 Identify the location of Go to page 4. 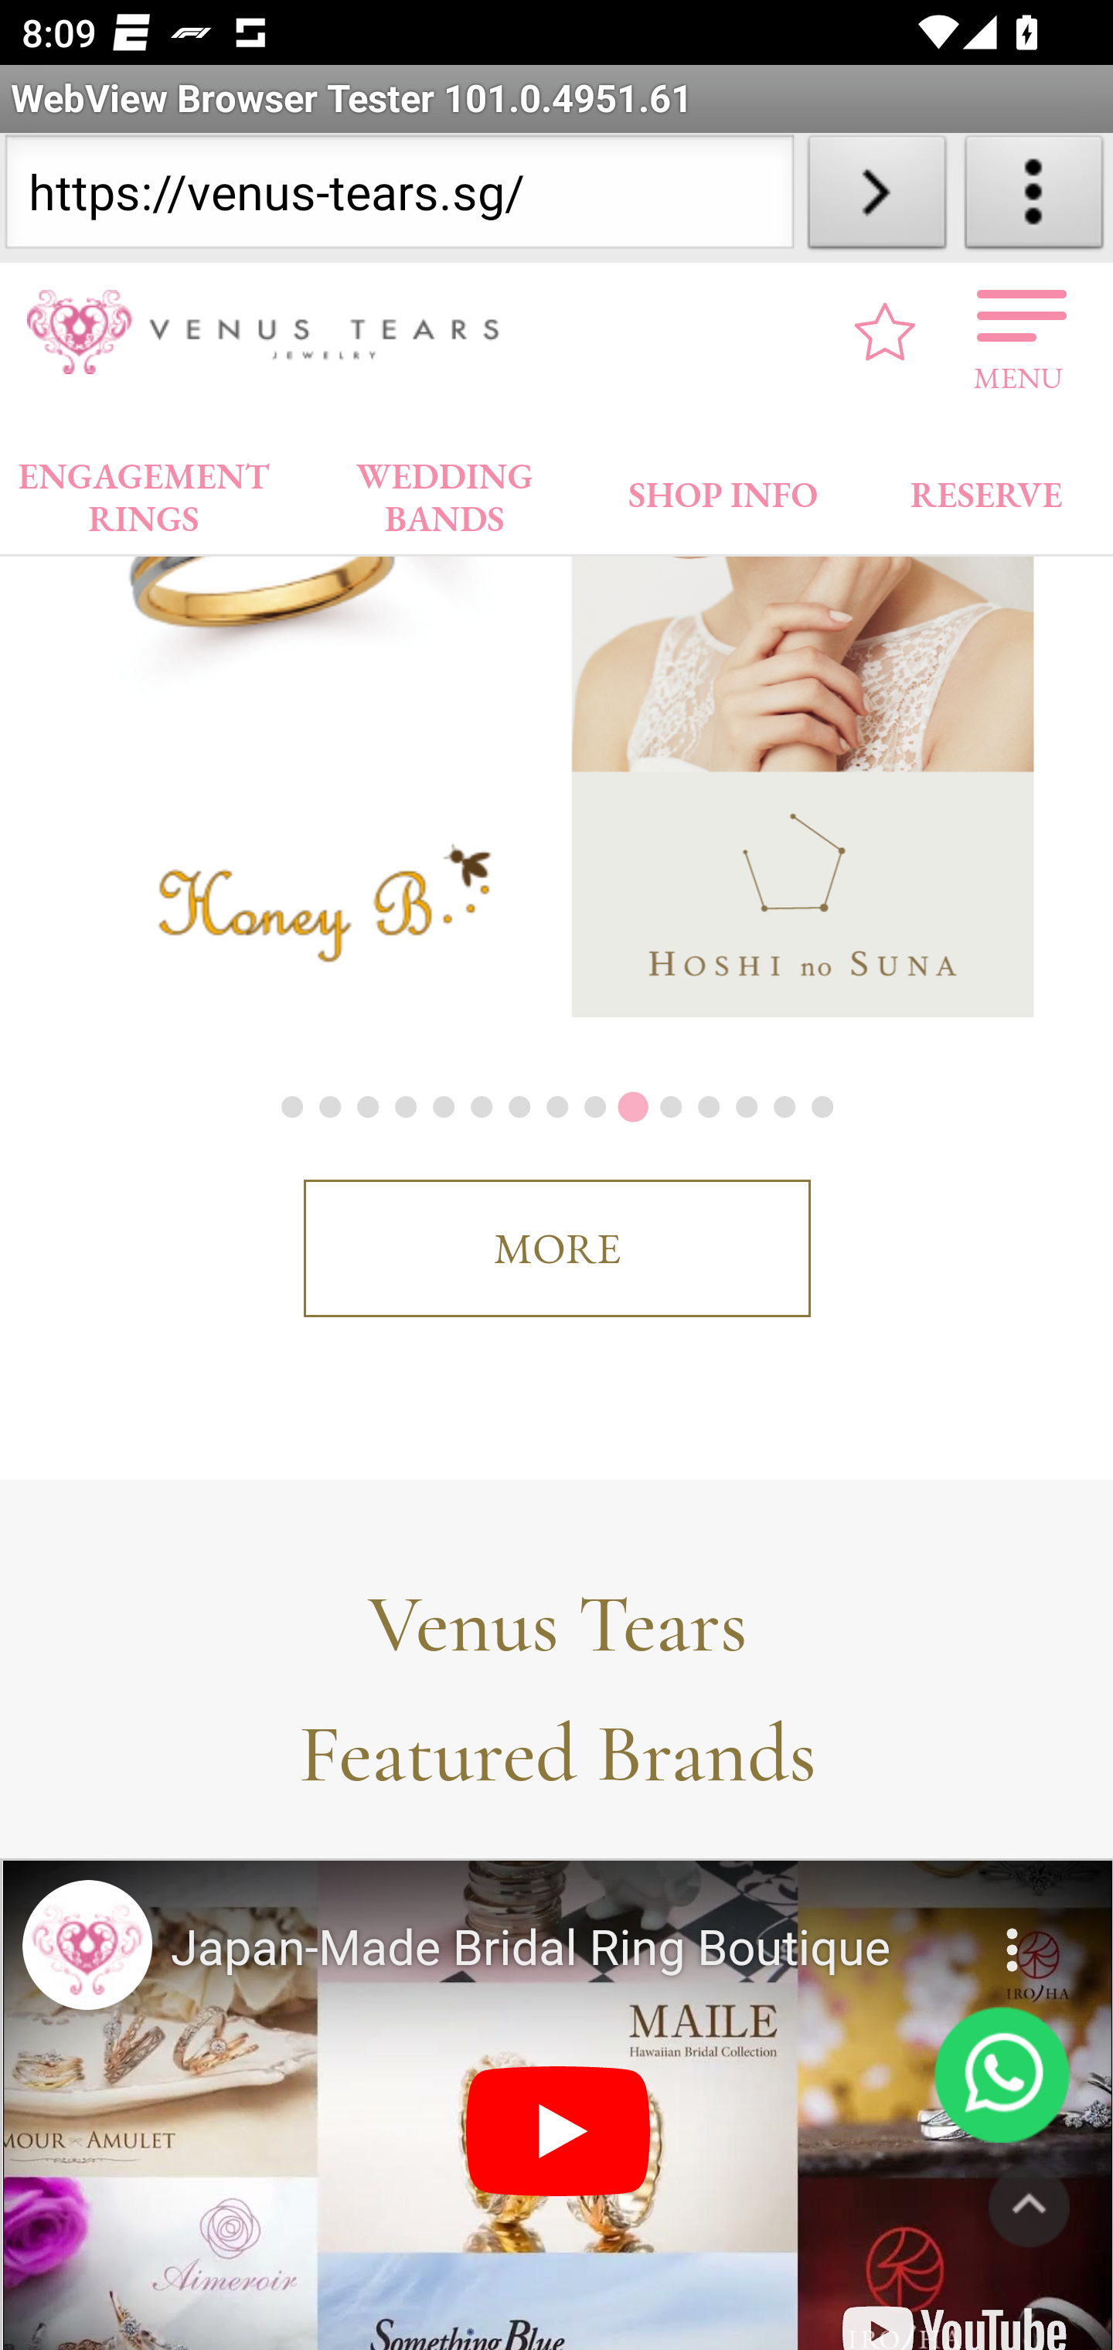
(403, 1108).